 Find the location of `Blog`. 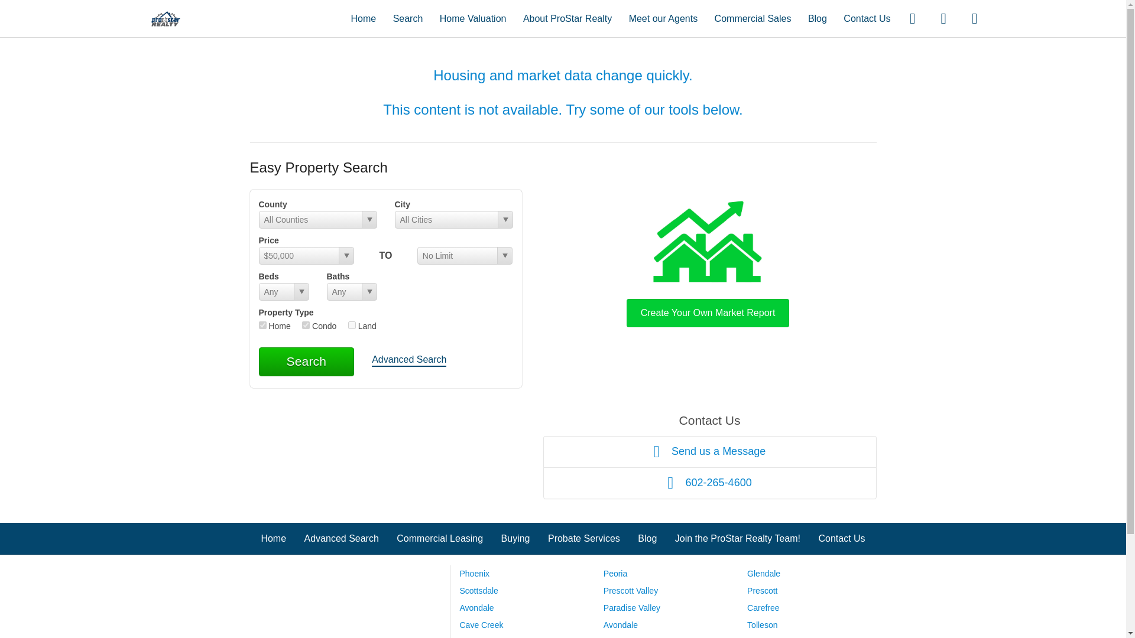

Blog is located at coordinates (647, 538).